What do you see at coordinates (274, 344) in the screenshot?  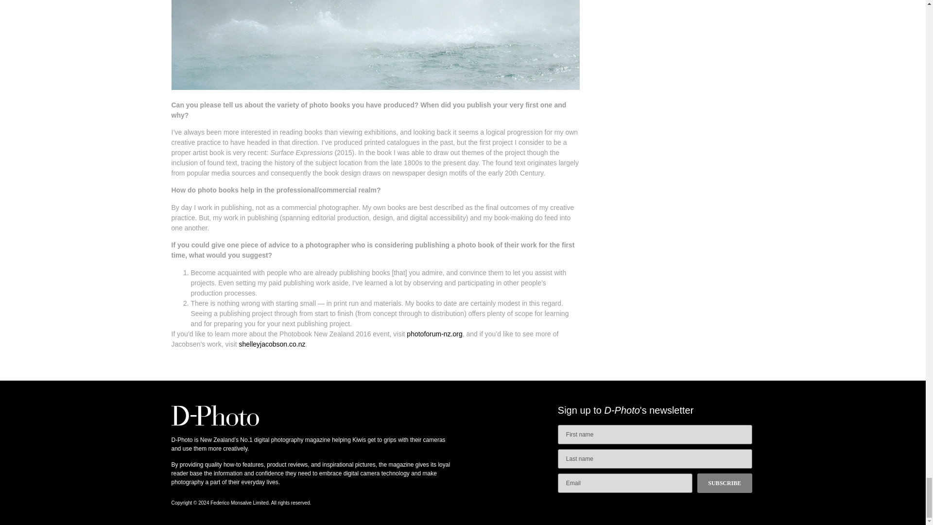 I see `helleyjacobson.co.nz` at bounding box center [274, 344].